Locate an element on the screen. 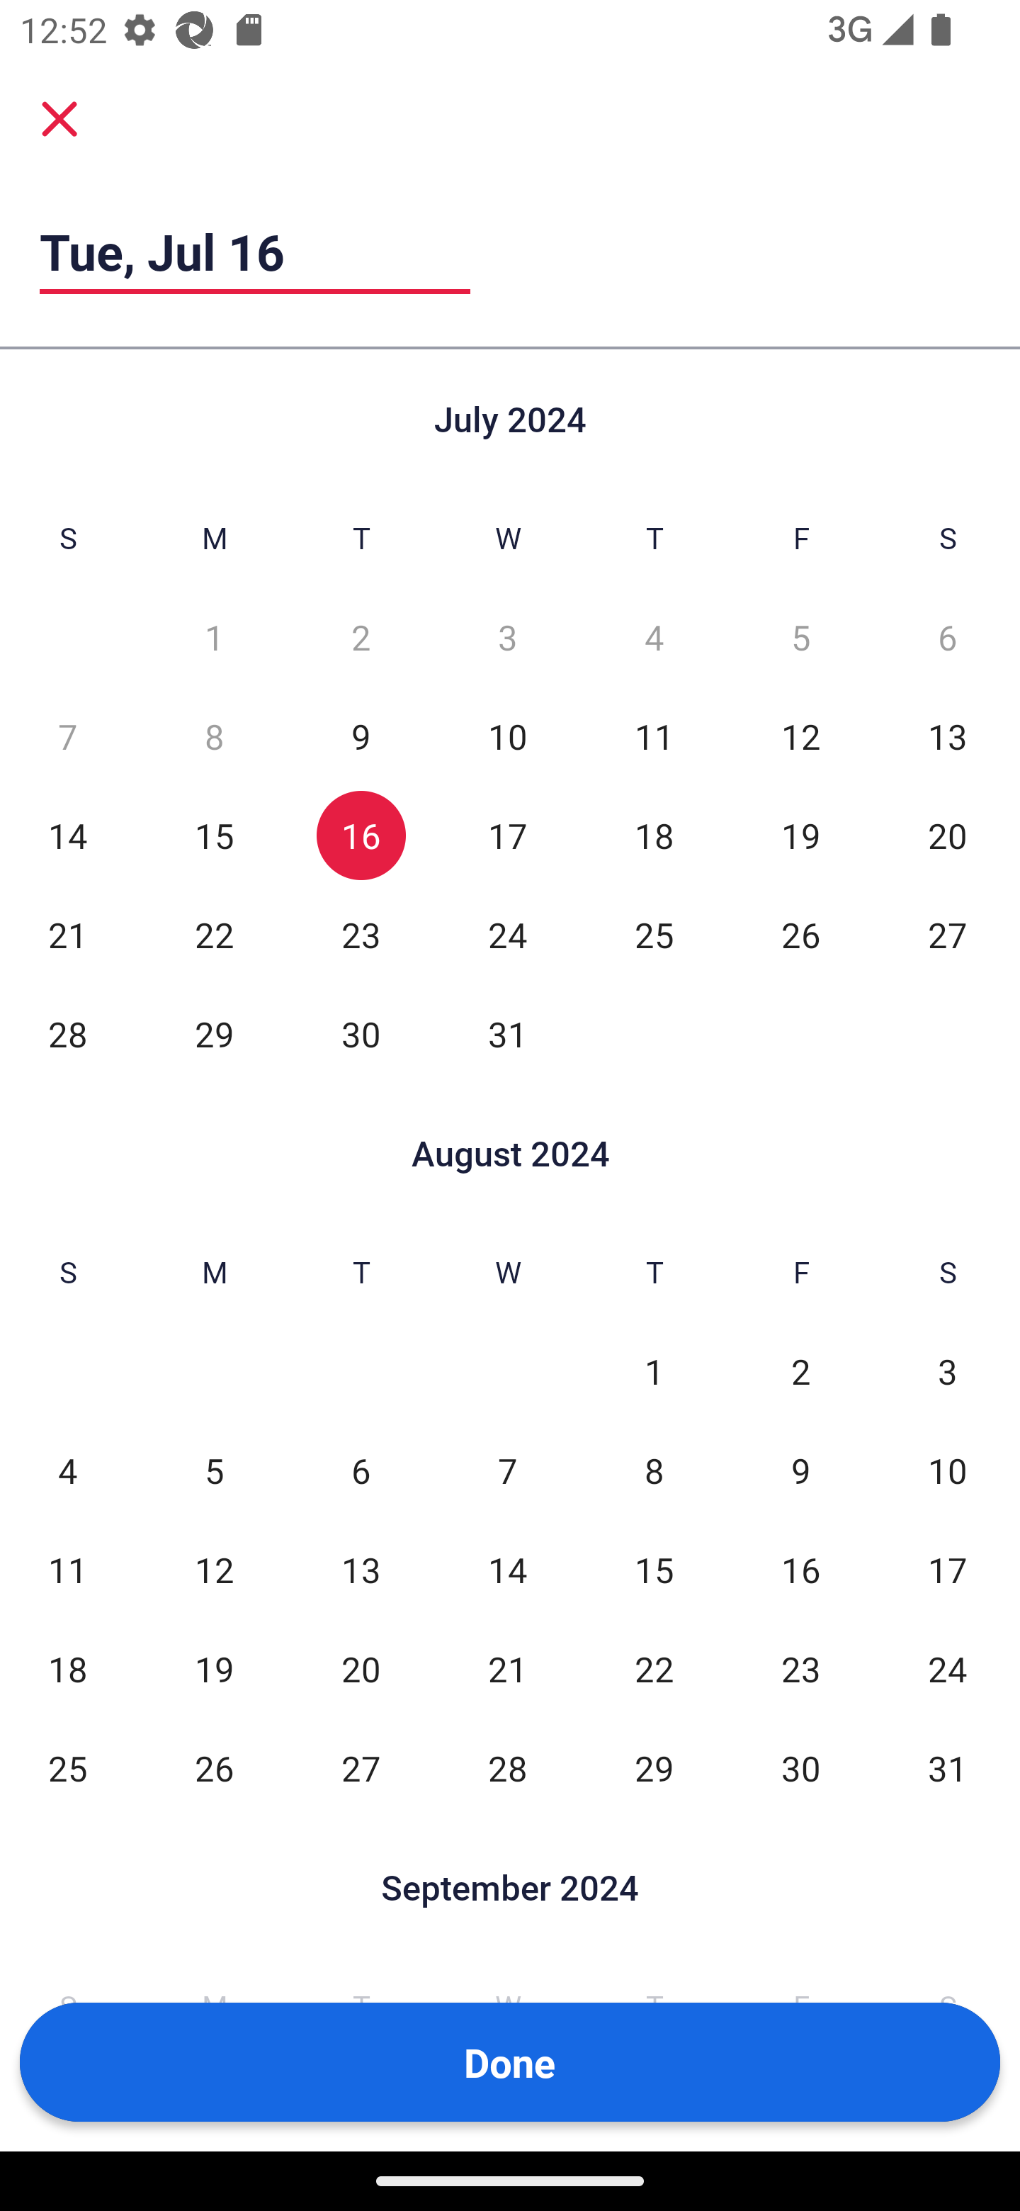 This screenshot has width=1020, height=2211. 8 Mon, Jul 8, Not Selected is located at coordinates (214, 736).